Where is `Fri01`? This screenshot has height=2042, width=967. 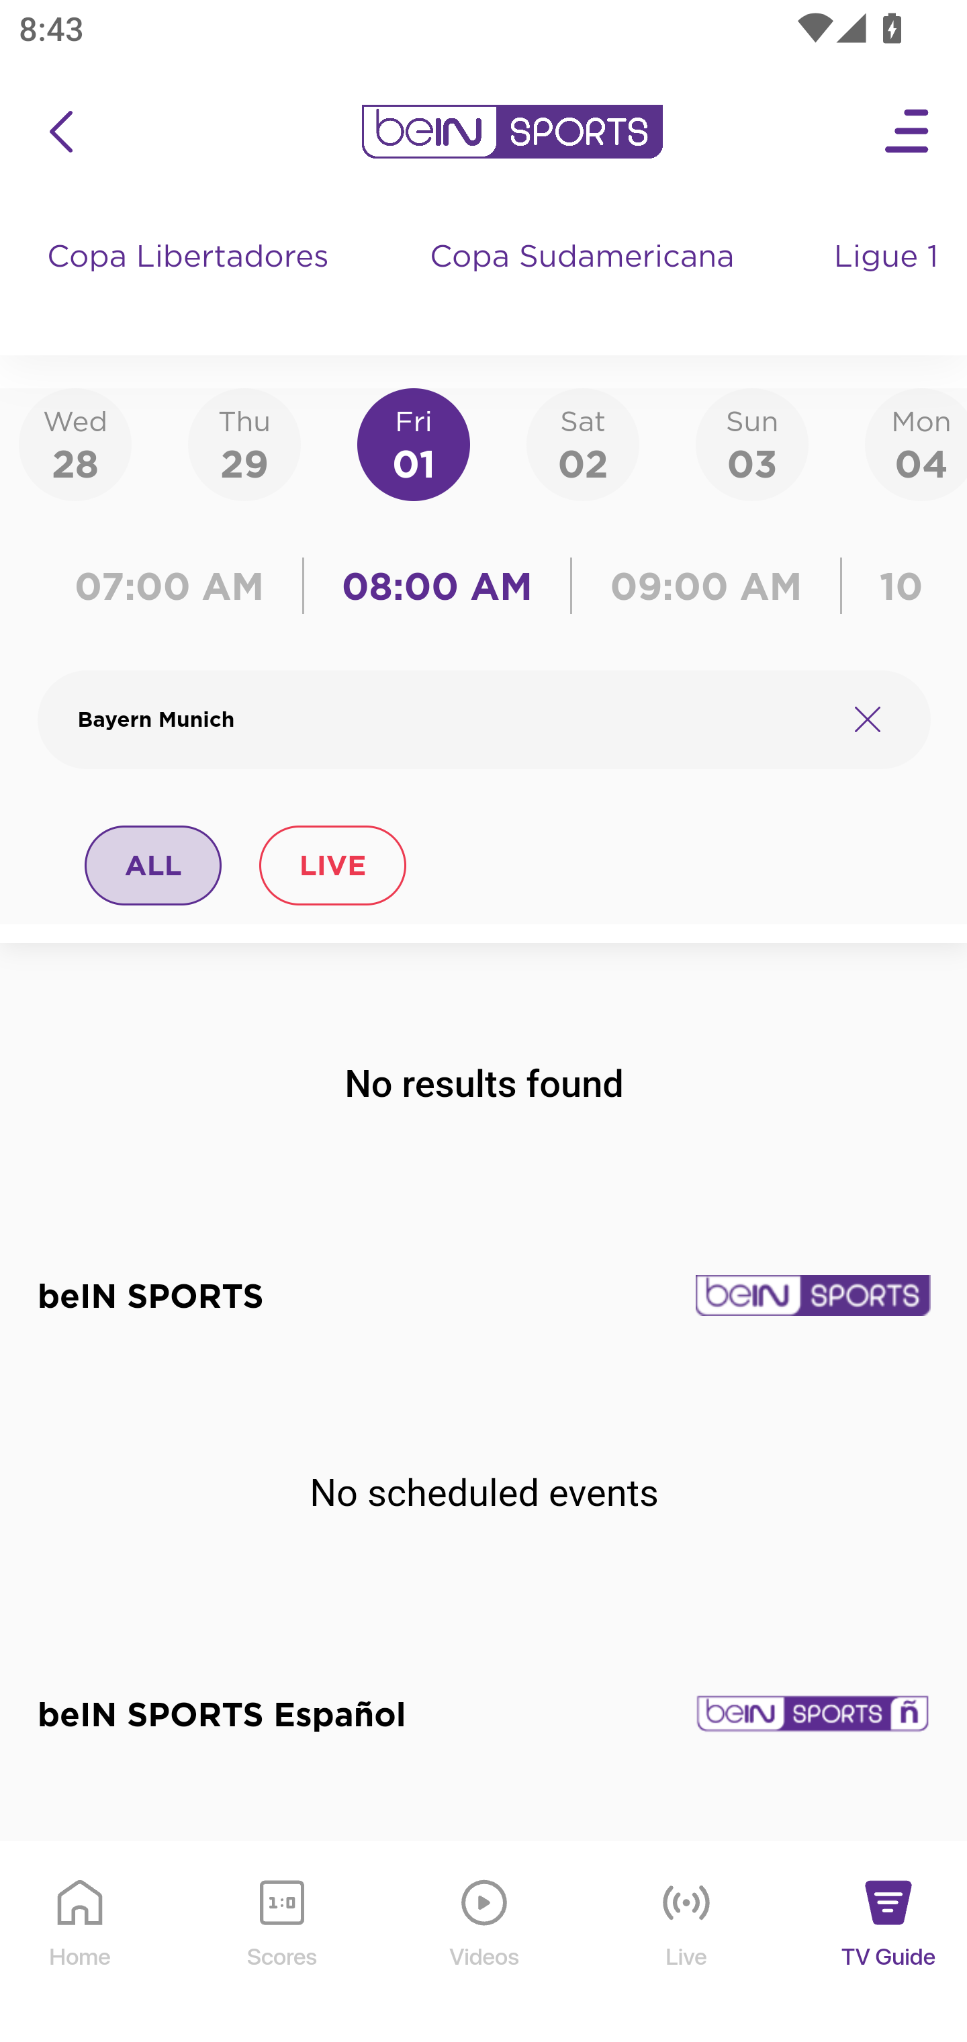
Fri01 is located at coordinates (414, 443).